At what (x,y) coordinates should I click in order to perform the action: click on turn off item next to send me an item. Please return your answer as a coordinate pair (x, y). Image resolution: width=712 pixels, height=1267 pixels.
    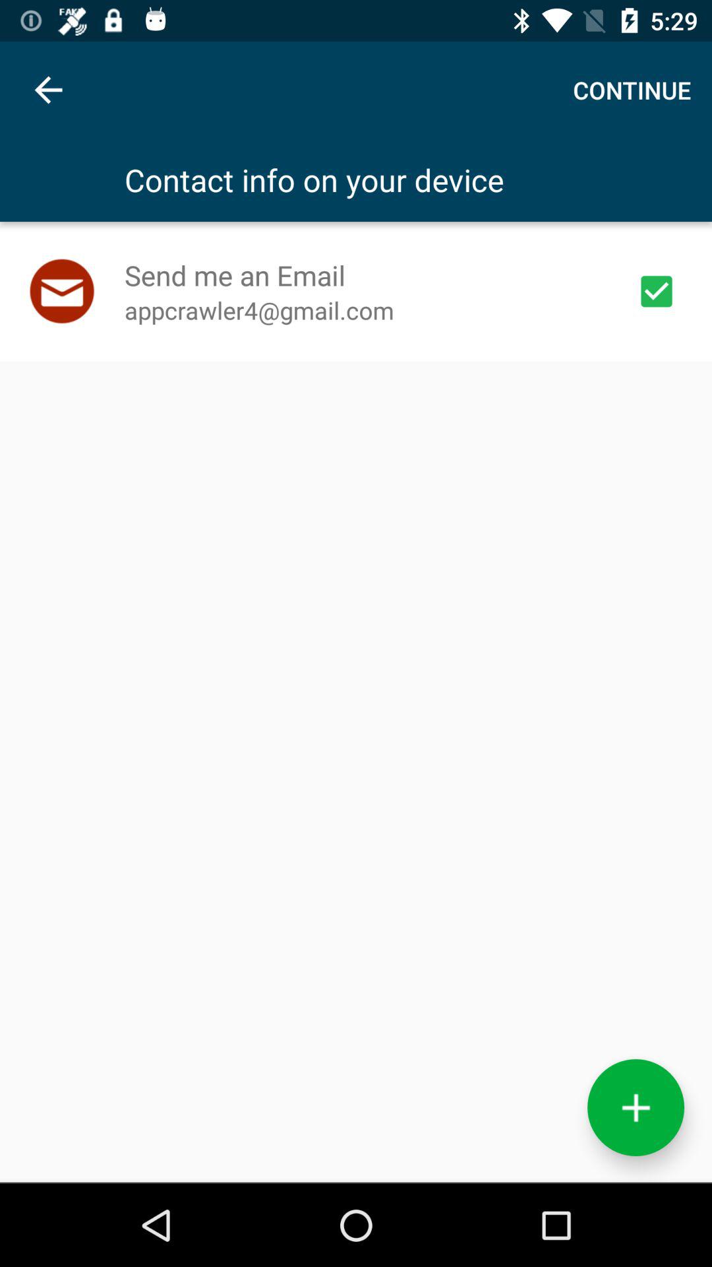
    Looking at the image, I should click on (657, 291).